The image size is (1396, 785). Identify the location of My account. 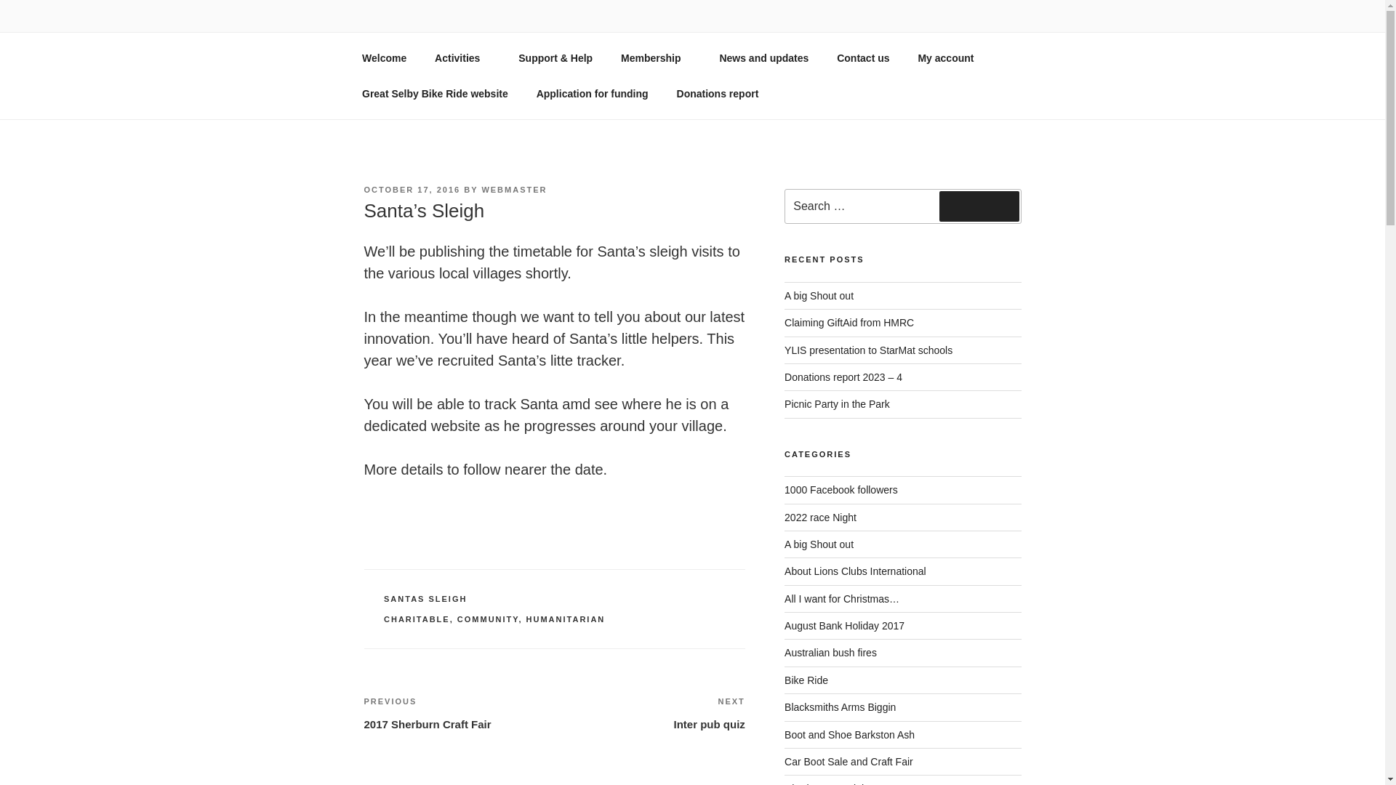
(950, 58).